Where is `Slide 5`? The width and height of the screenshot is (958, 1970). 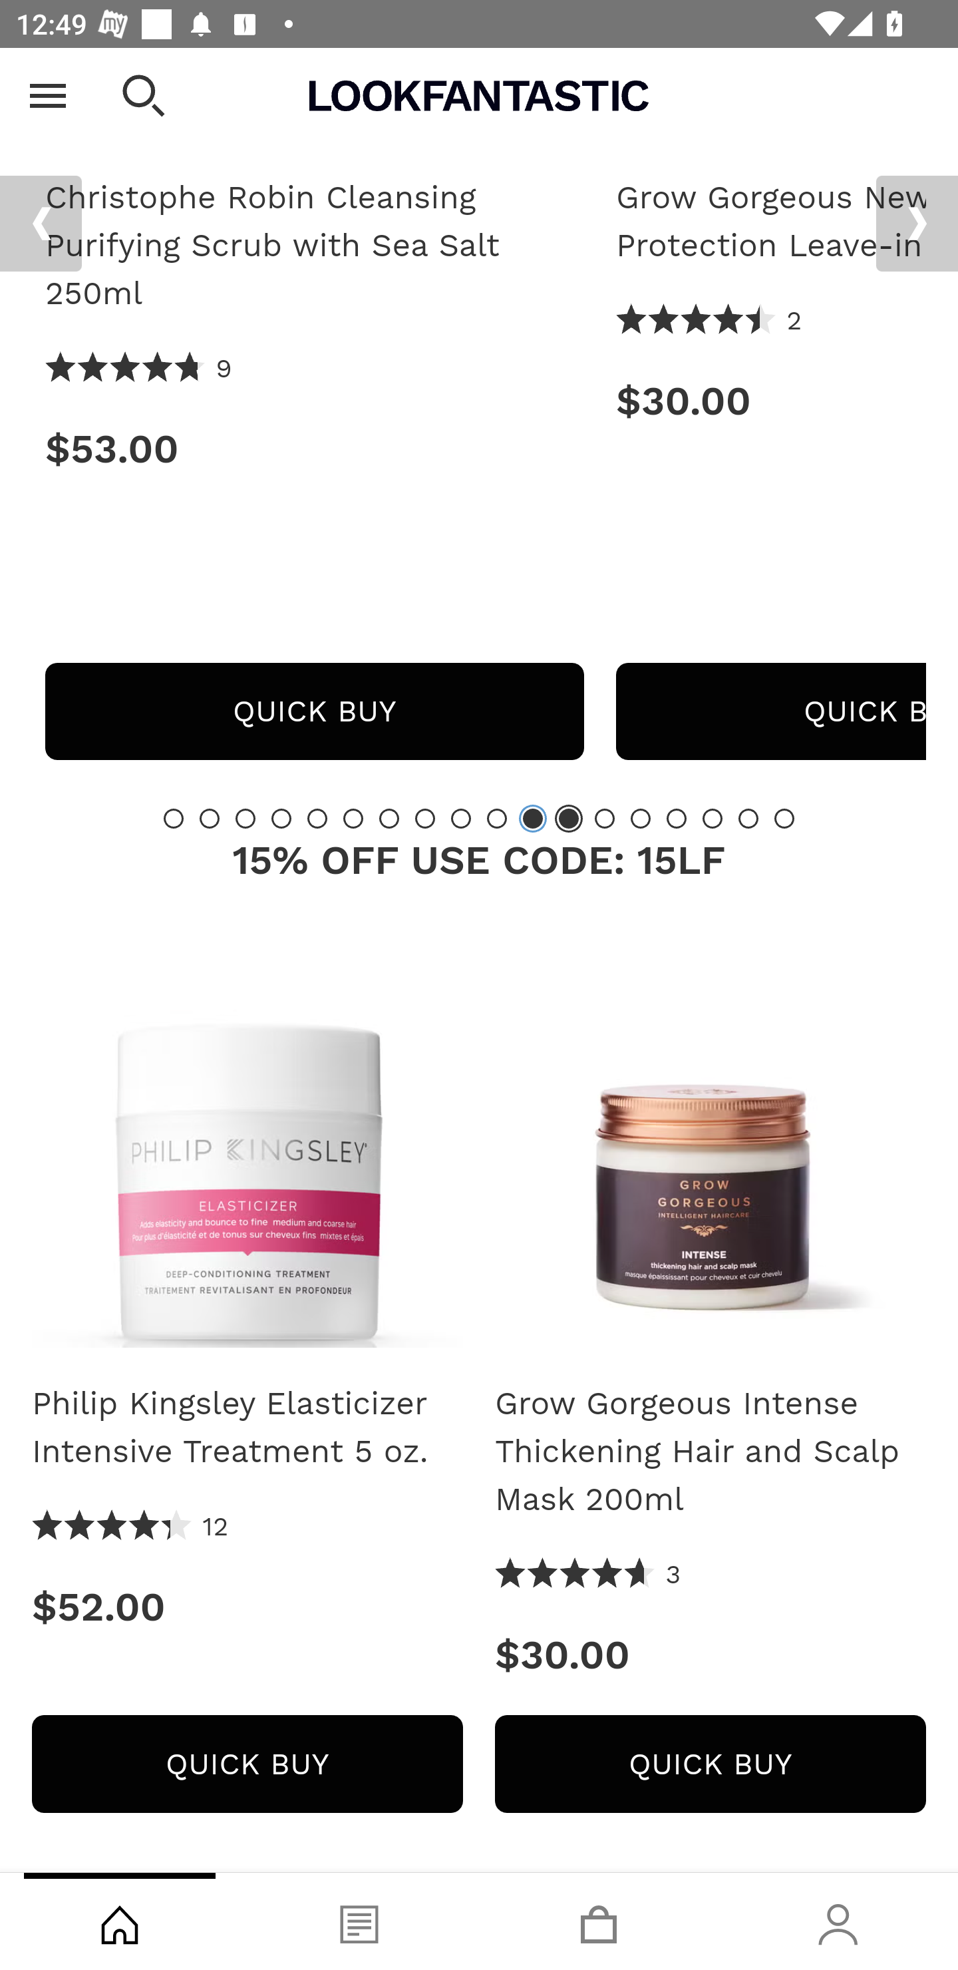
Slide 5 is located at coordinates (317, 819).